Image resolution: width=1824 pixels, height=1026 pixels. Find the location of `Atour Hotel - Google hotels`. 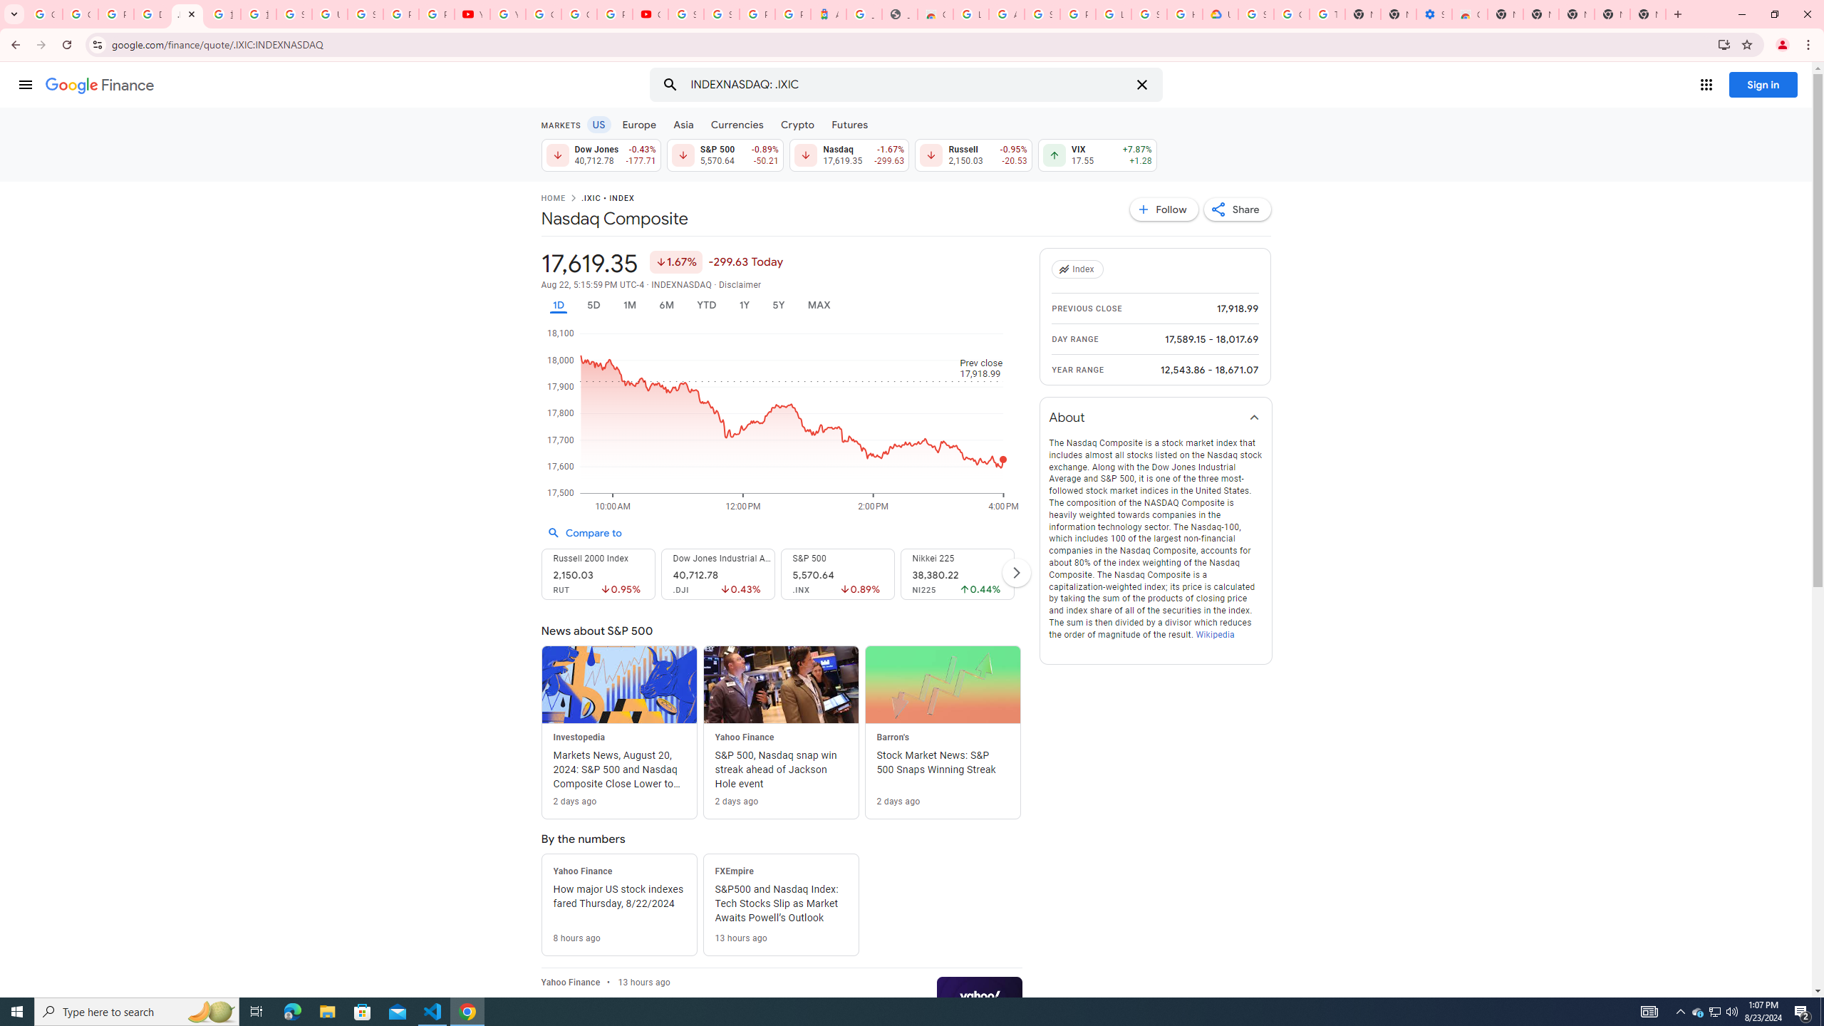

Atour Hotel - Google hotels is located at coordinates (829, 14).